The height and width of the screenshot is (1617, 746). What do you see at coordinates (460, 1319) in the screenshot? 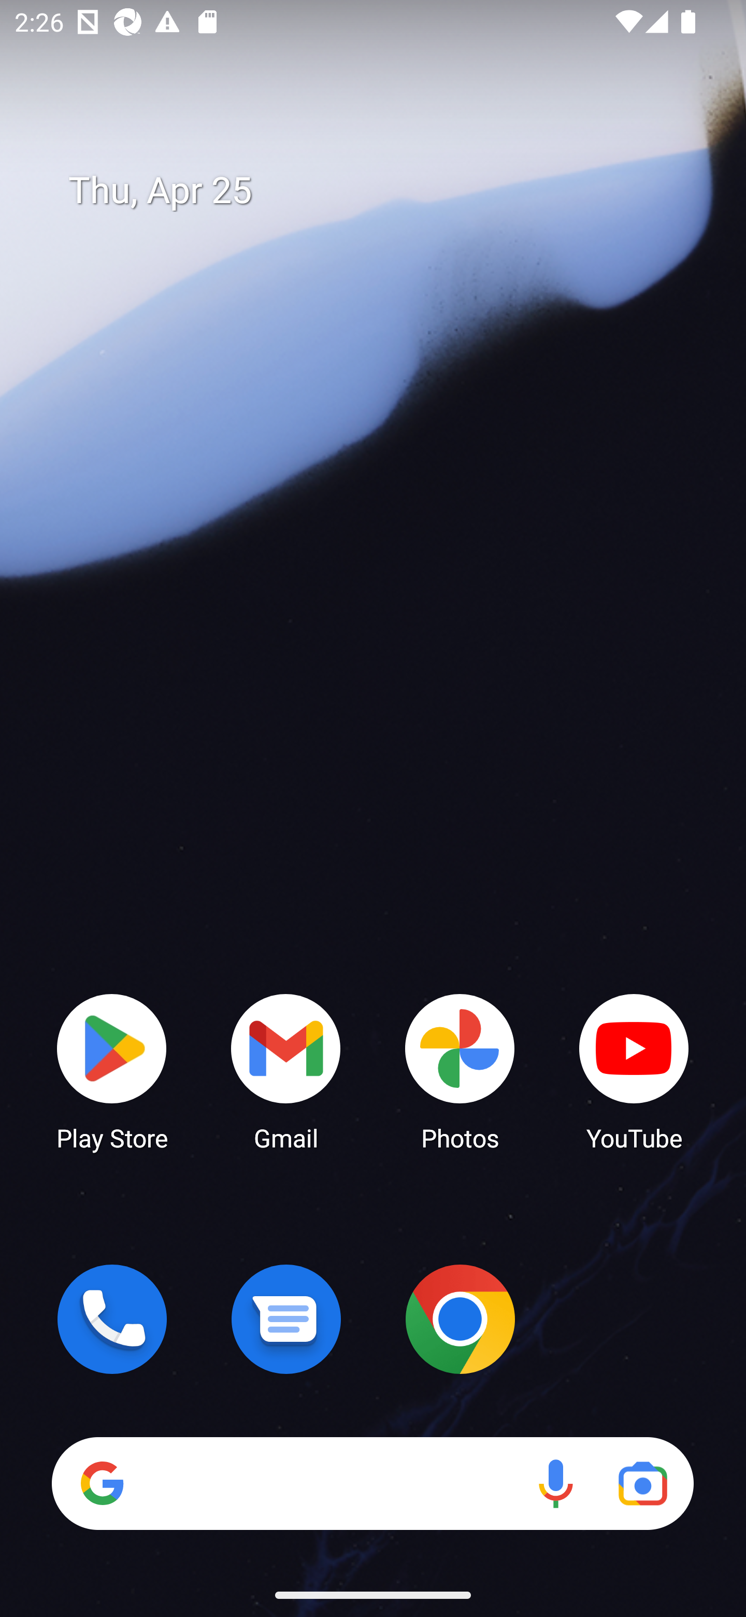
I see `Chrome` at bounding box center [460, 1319].